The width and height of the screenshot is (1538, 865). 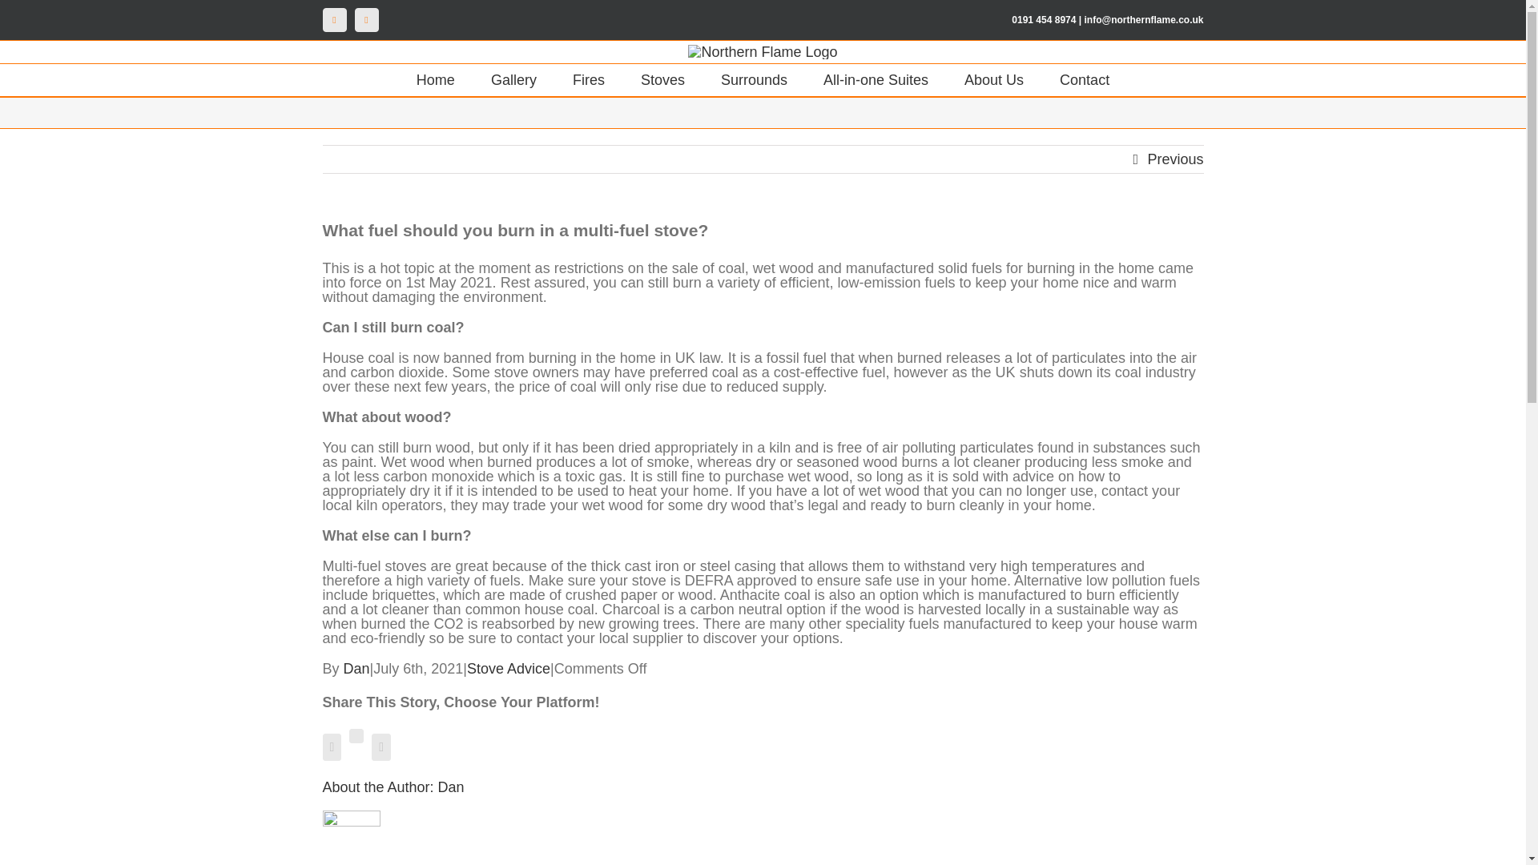 I want to click on Dan, so click(x=356, y=668).